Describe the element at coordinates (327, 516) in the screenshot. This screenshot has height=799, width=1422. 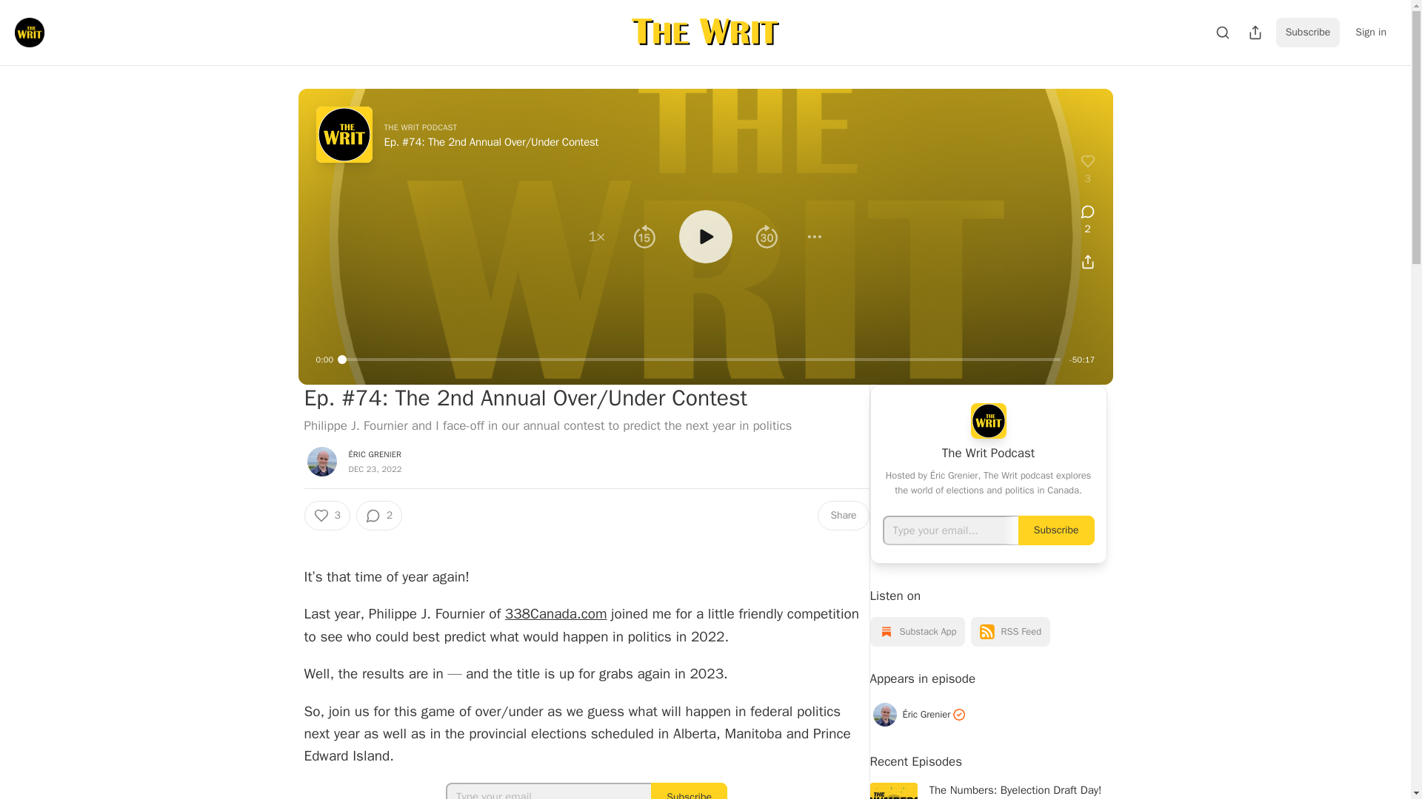
I see `3` at that location.